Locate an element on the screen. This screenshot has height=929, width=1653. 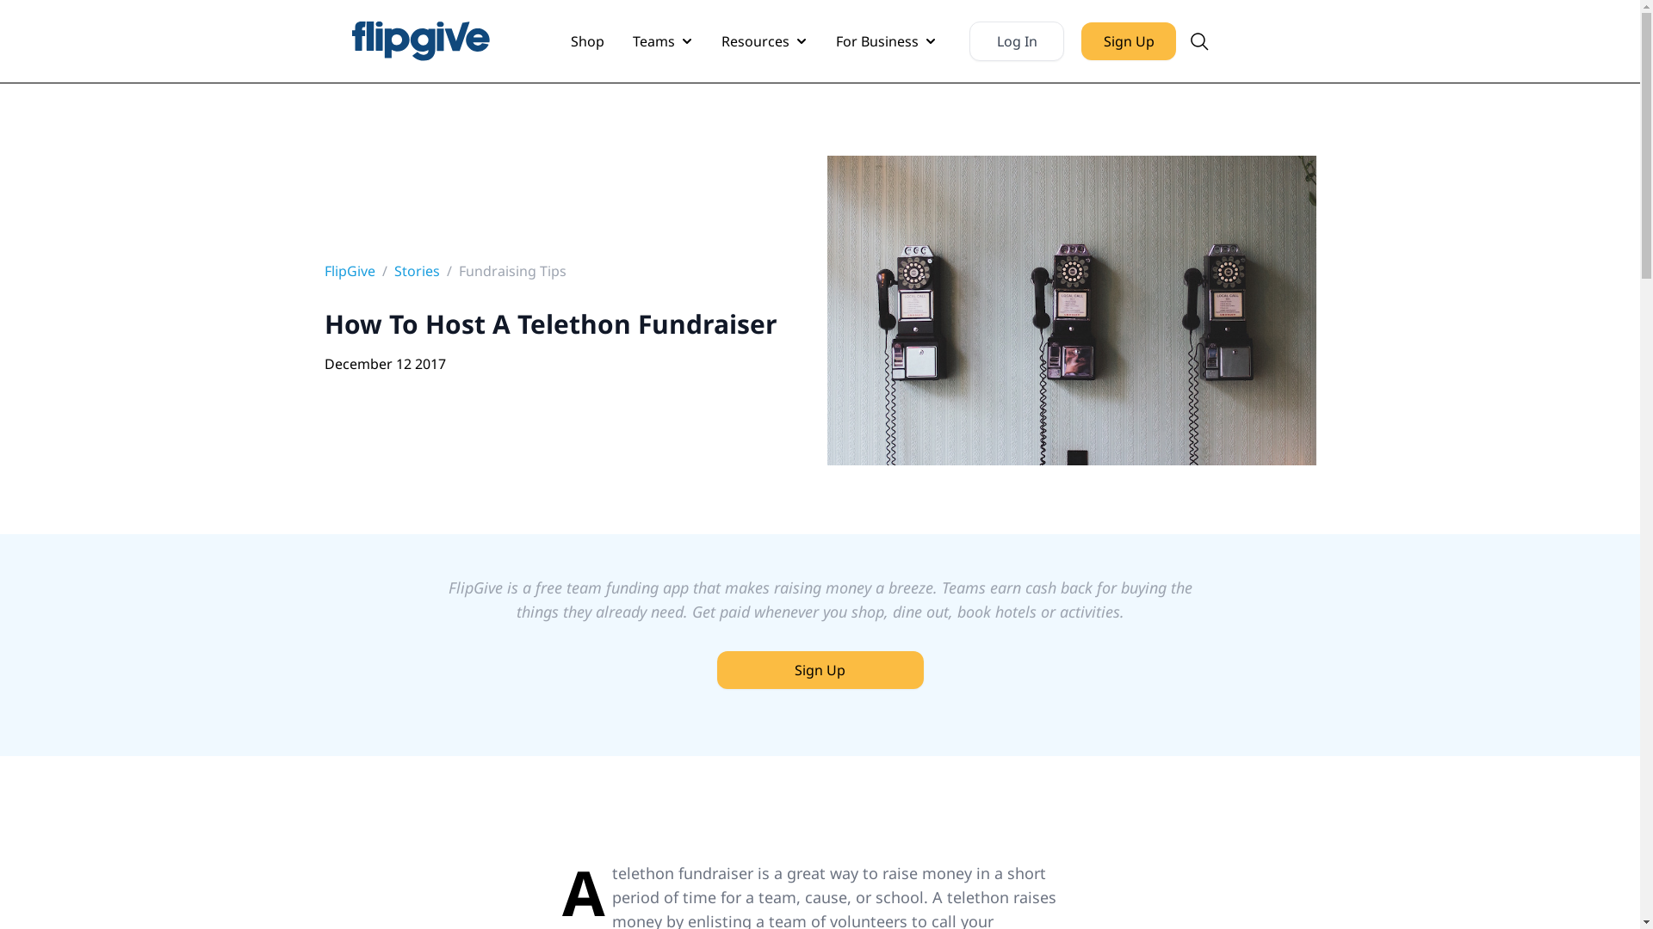
Resources is located at coordinates (766, 41).